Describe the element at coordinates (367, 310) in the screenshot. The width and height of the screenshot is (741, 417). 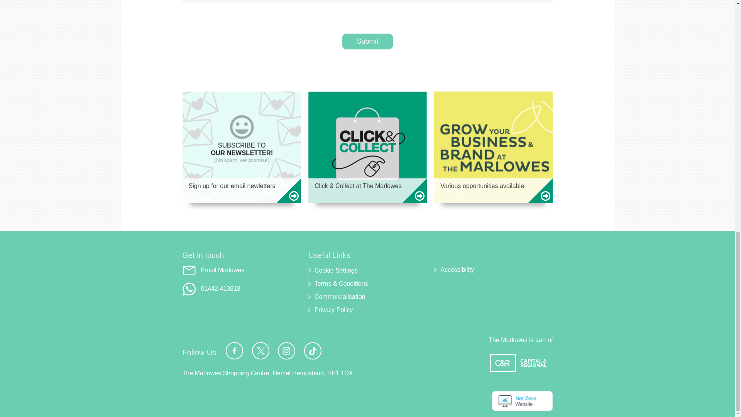
I see `Privacy Policy` at that location.